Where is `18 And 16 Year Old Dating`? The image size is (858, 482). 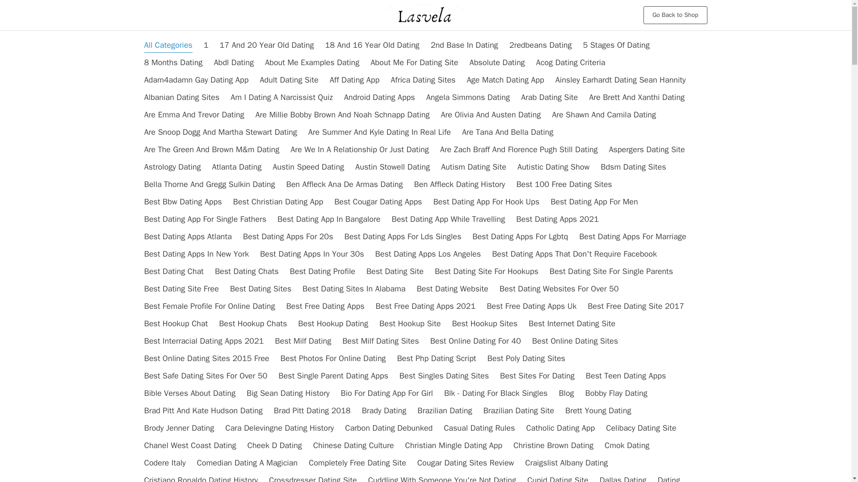 18 And 16 Year Old Dating is located at coordinates (372, 45).